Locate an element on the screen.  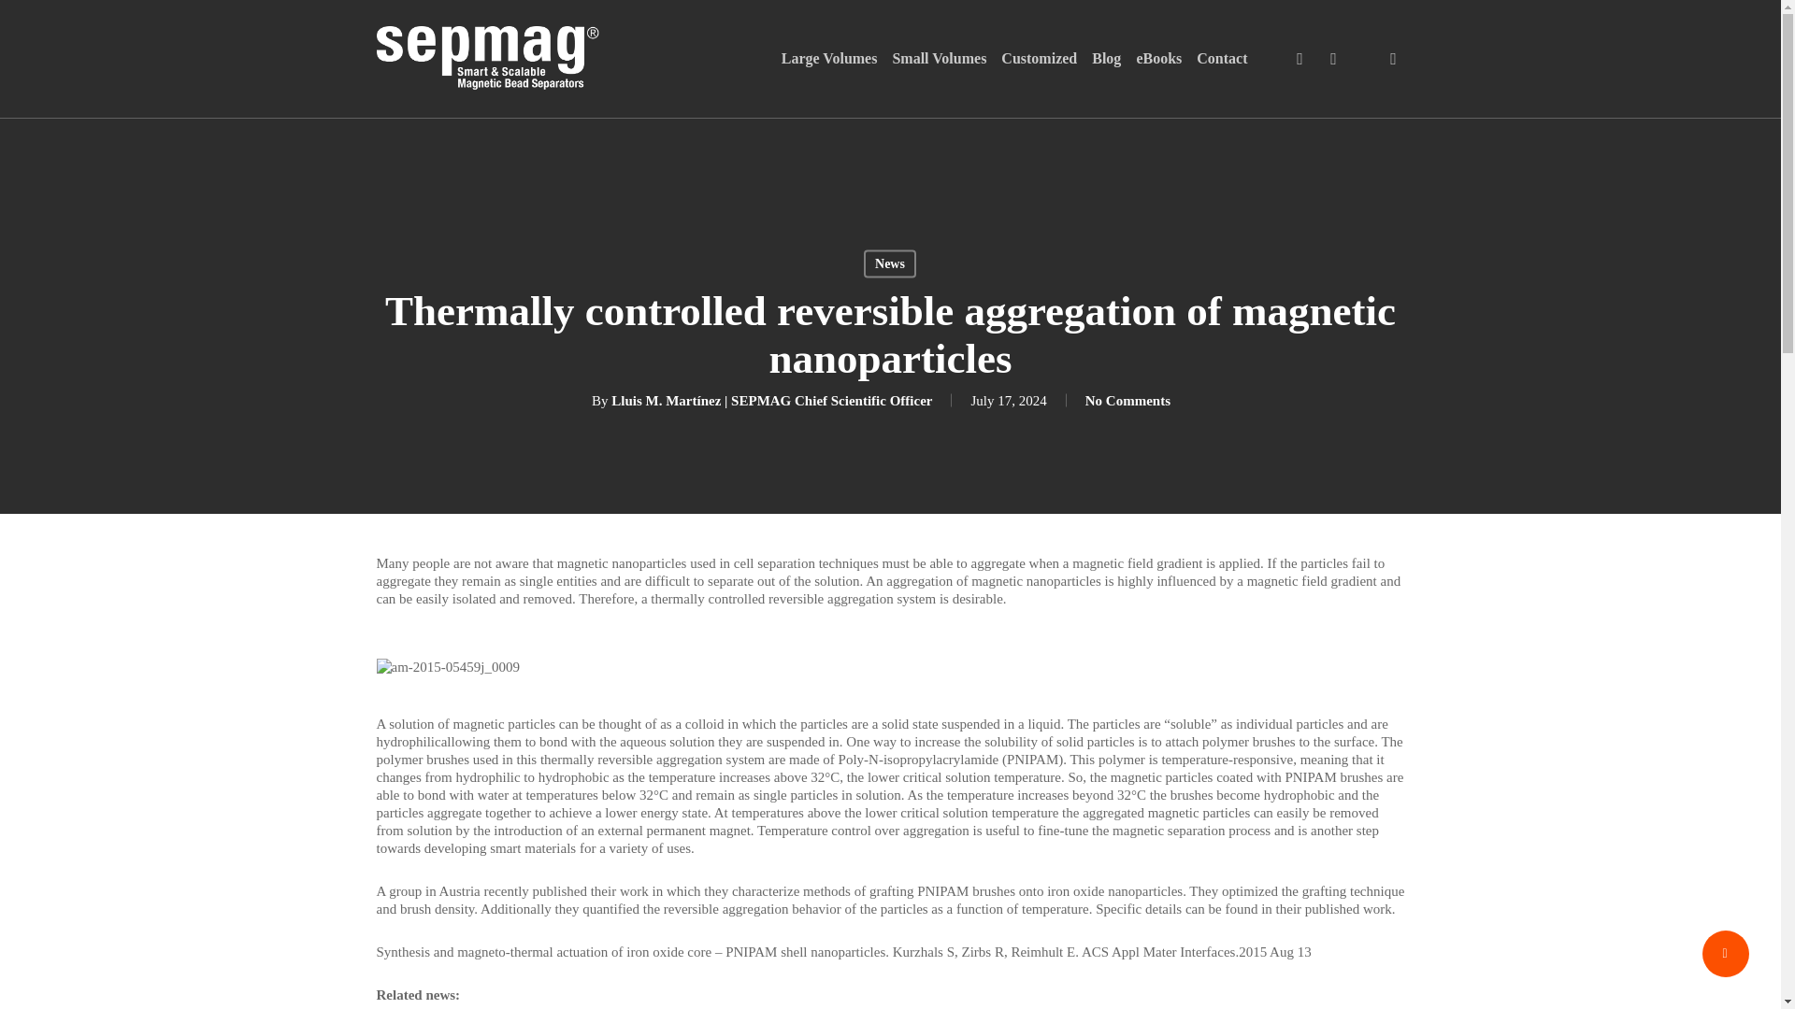
News is located at coordinates (889, 263).